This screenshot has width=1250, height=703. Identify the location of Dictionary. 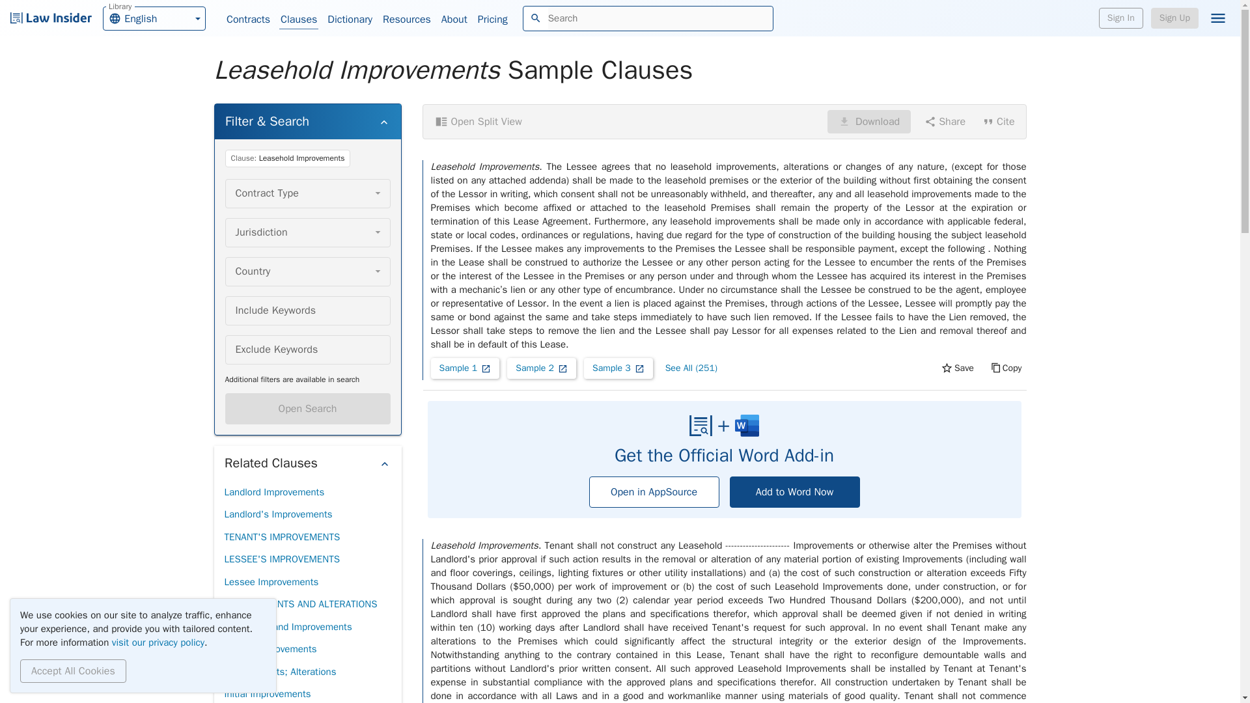
(73, 670).